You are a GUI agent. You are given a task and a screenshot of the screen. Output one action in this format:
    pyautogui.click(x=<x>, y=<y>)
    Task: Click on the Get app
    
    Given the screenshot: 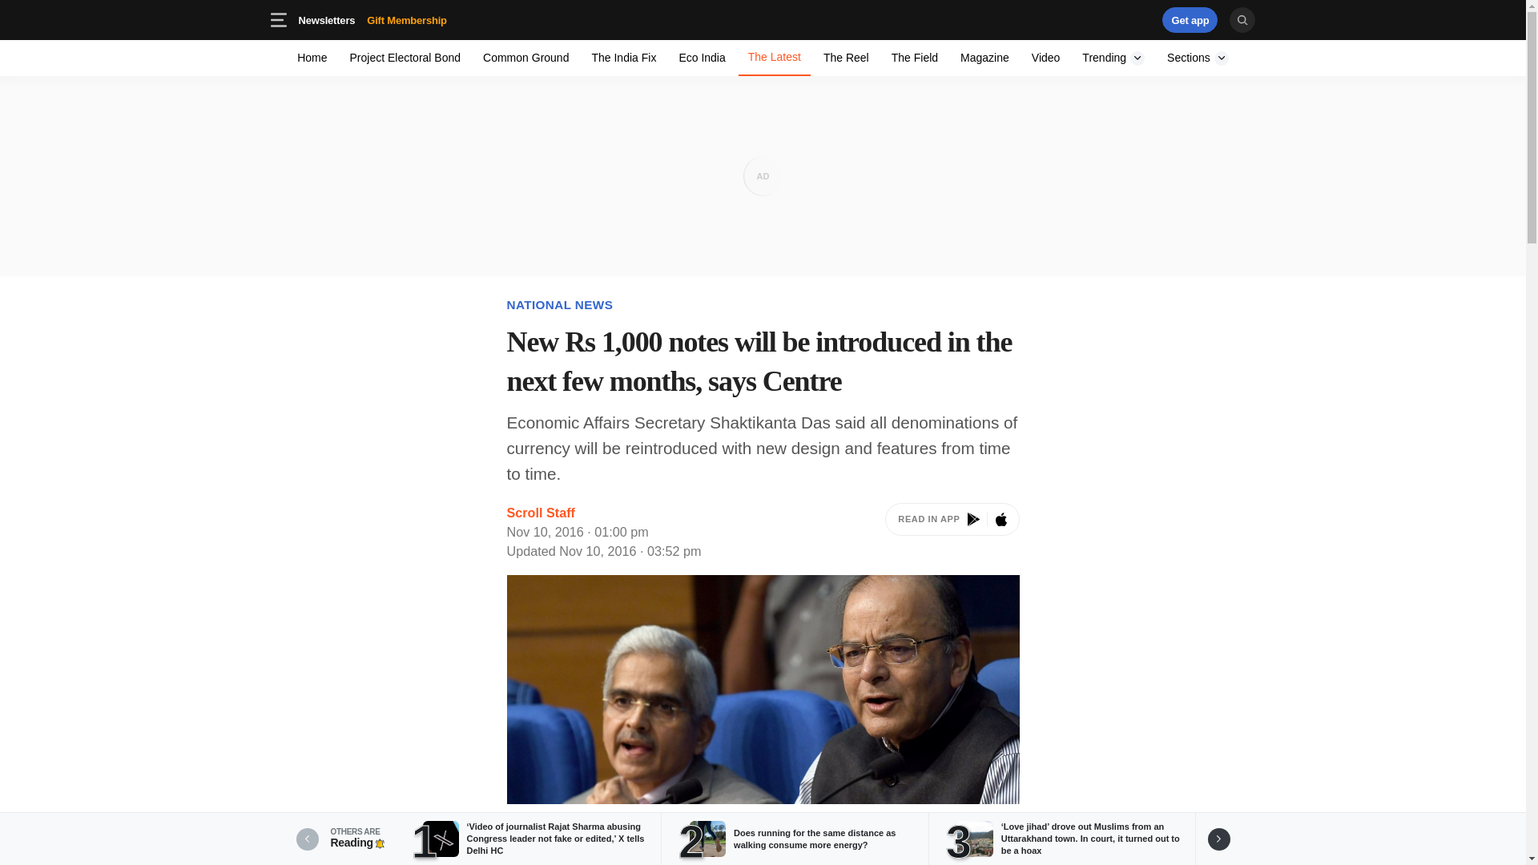 What is the action you would take?
    pyautogui.click(x=525, y=58)
    